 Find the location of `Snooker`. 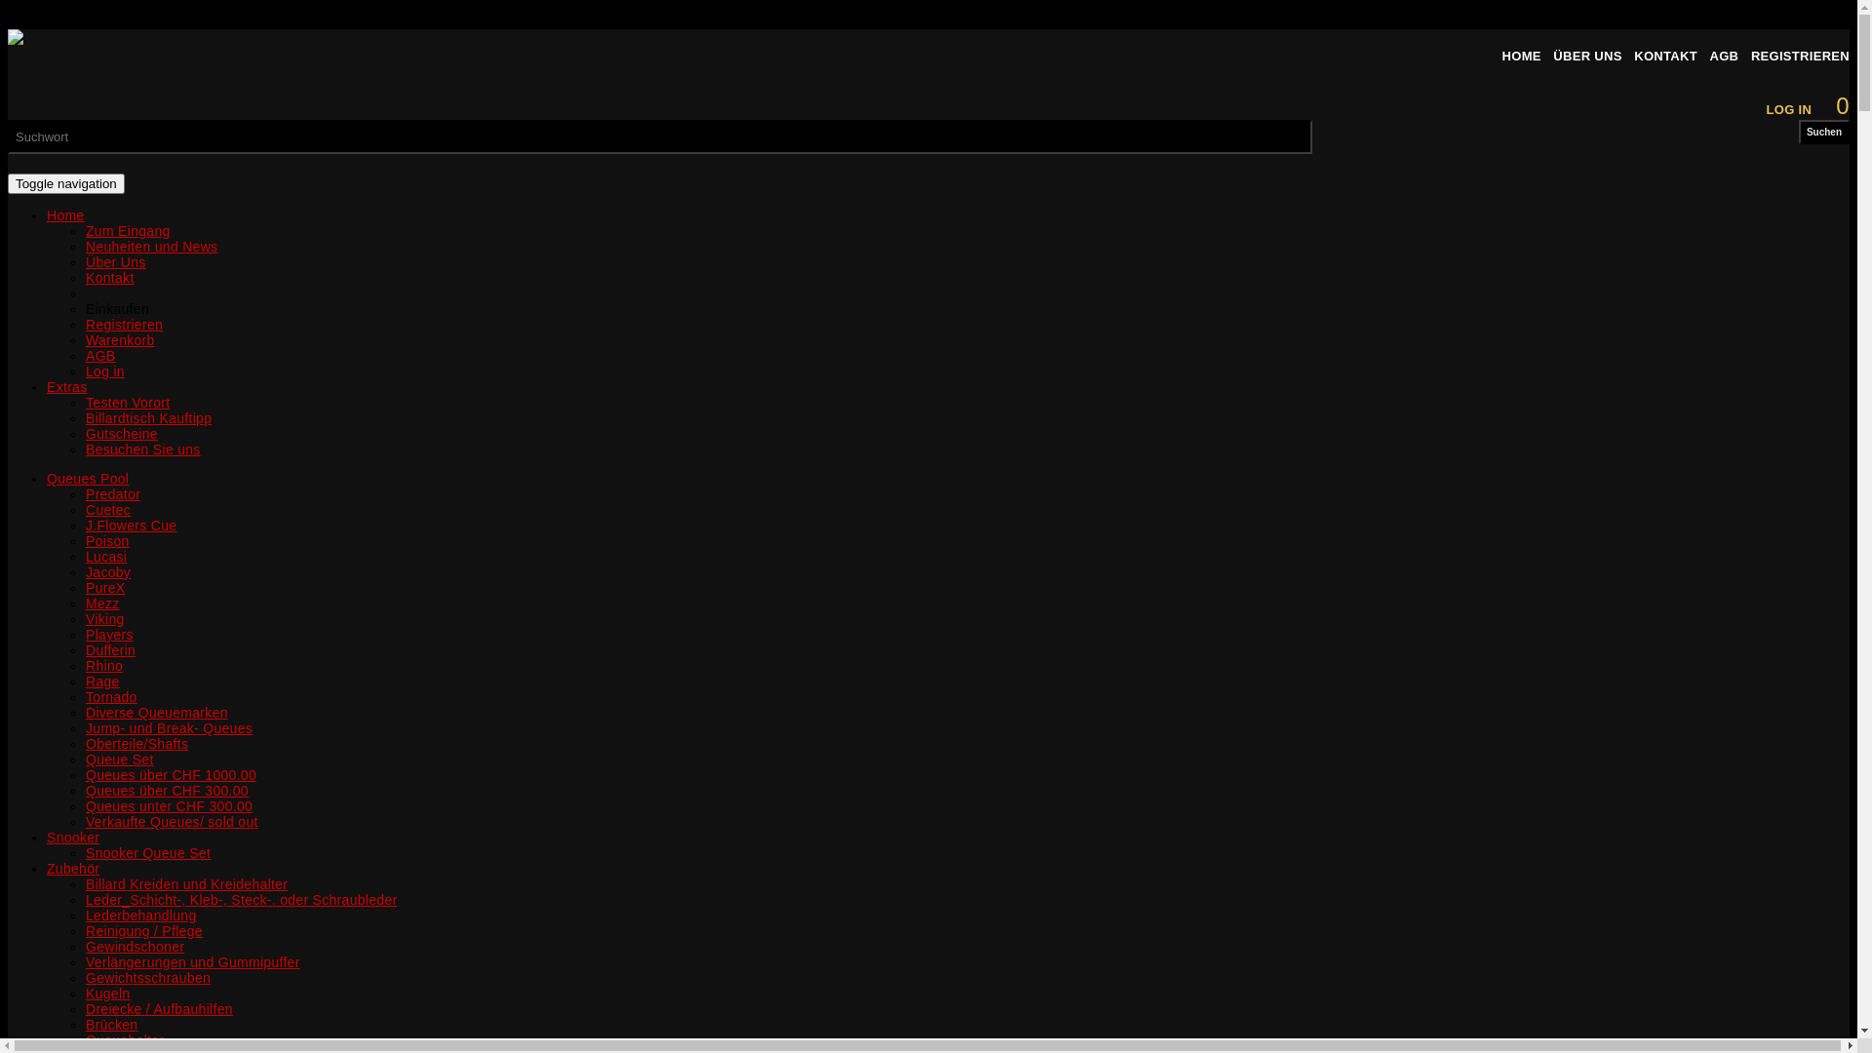

Snooker is located at coordinates (73, 838).